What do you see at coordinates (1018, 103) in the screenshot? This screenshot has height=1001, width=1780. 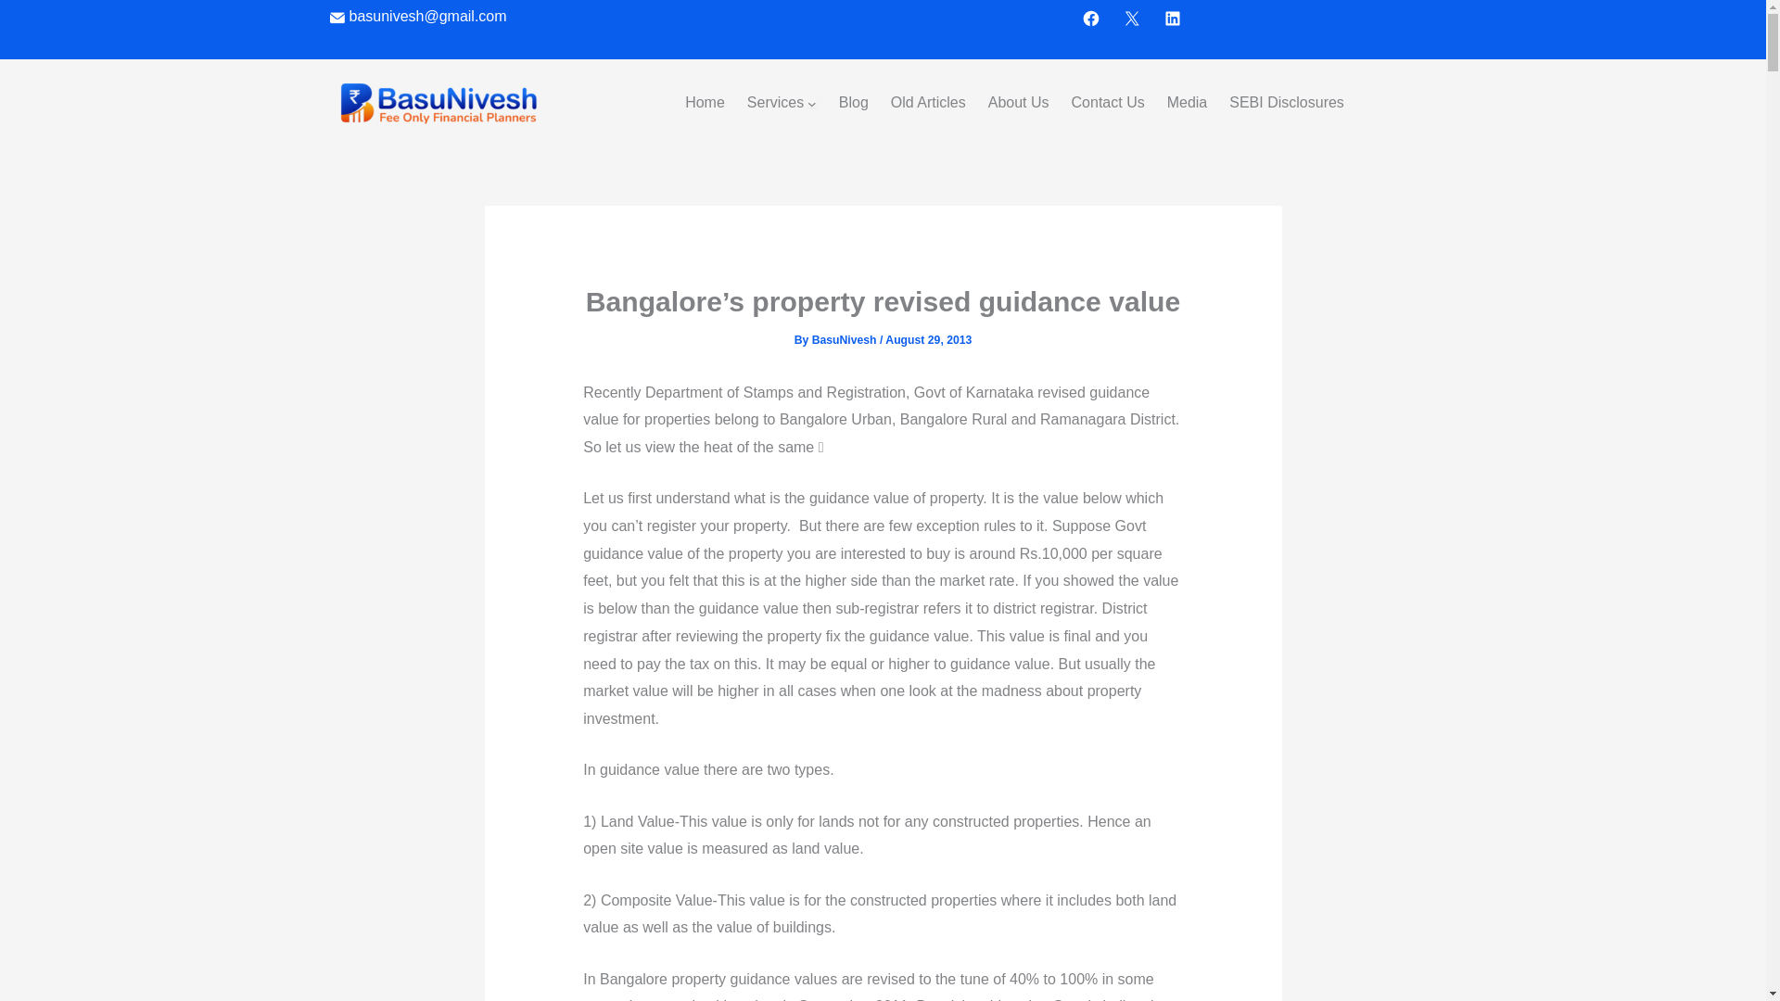 I see `About Us` at bounding box center [1018, 103].